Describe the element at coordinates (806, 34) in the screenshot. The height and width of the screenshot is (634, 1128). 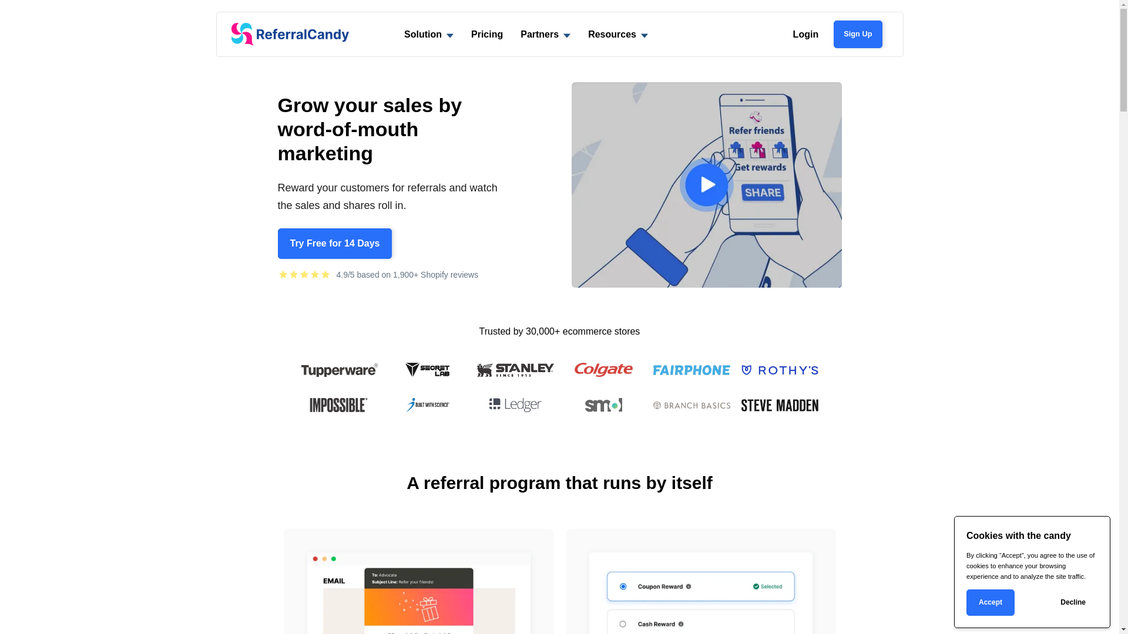
I see `Login` at that location.